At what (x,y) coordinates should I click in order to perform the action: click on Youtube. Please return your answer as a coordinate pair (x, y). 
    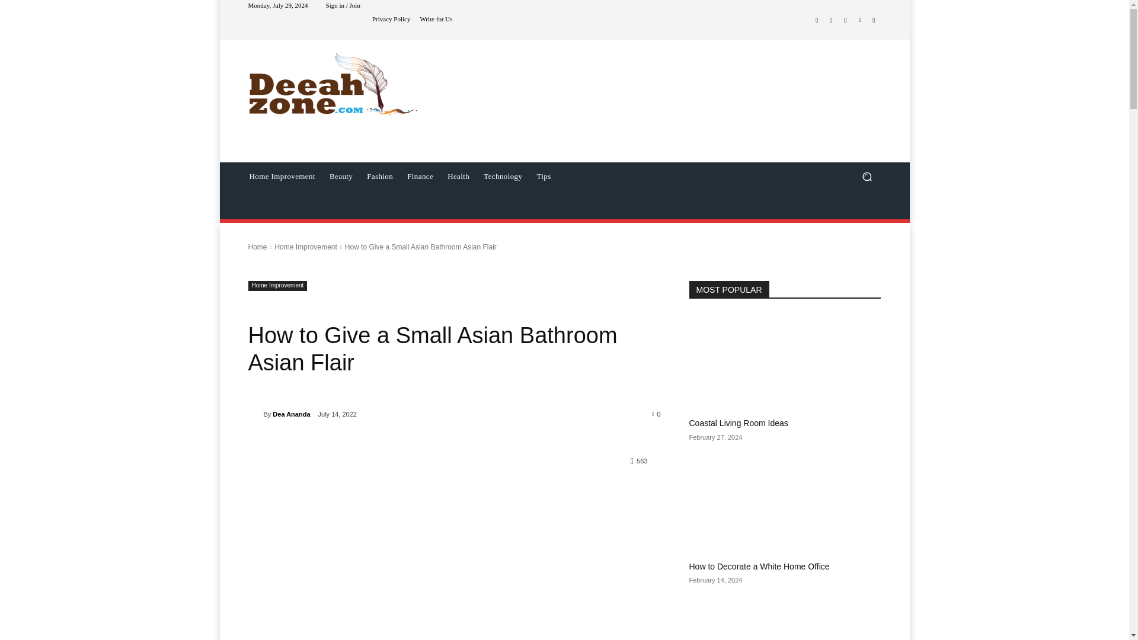
    Looking at the image, I should click on (874, 20).